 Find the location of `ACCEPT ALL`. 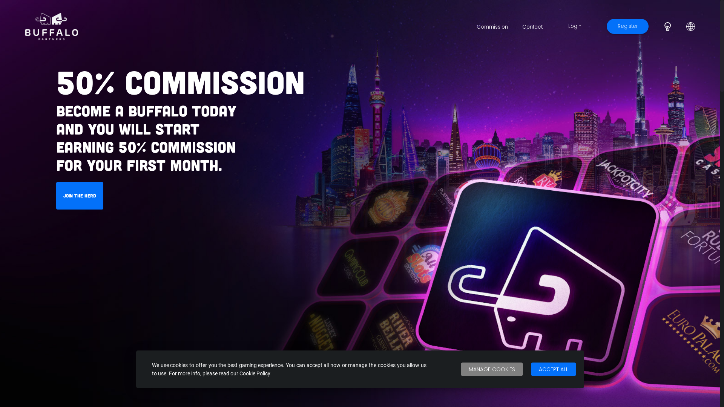

ACCEPT ALL is located at coordinates (554, 369).